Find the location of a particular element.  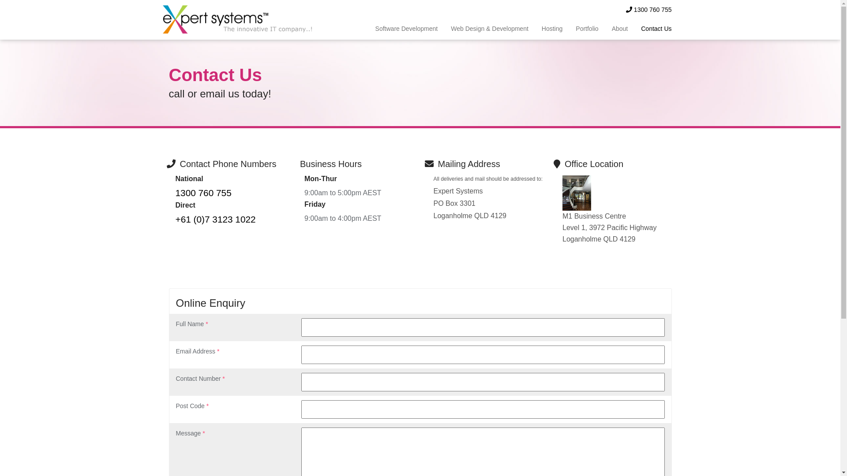

Hosting is located at coordinates (552, 29).